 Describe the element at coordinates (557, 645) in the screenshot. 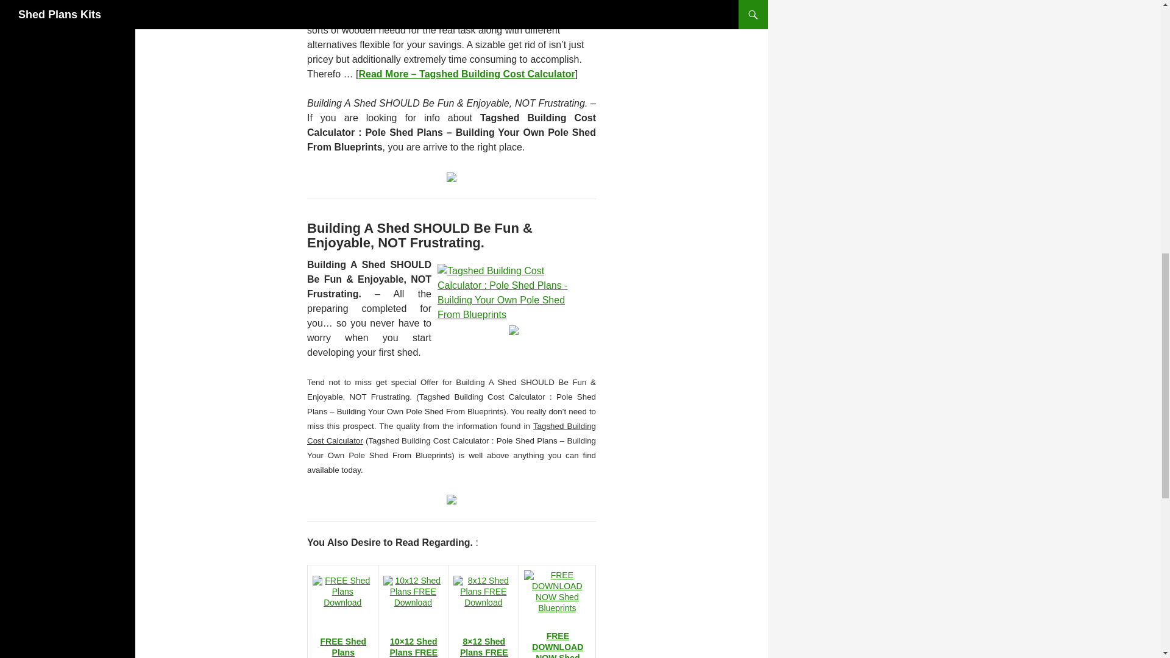

I see `FREE DOWNLOAD NOW Shed Blueprints` at that location.